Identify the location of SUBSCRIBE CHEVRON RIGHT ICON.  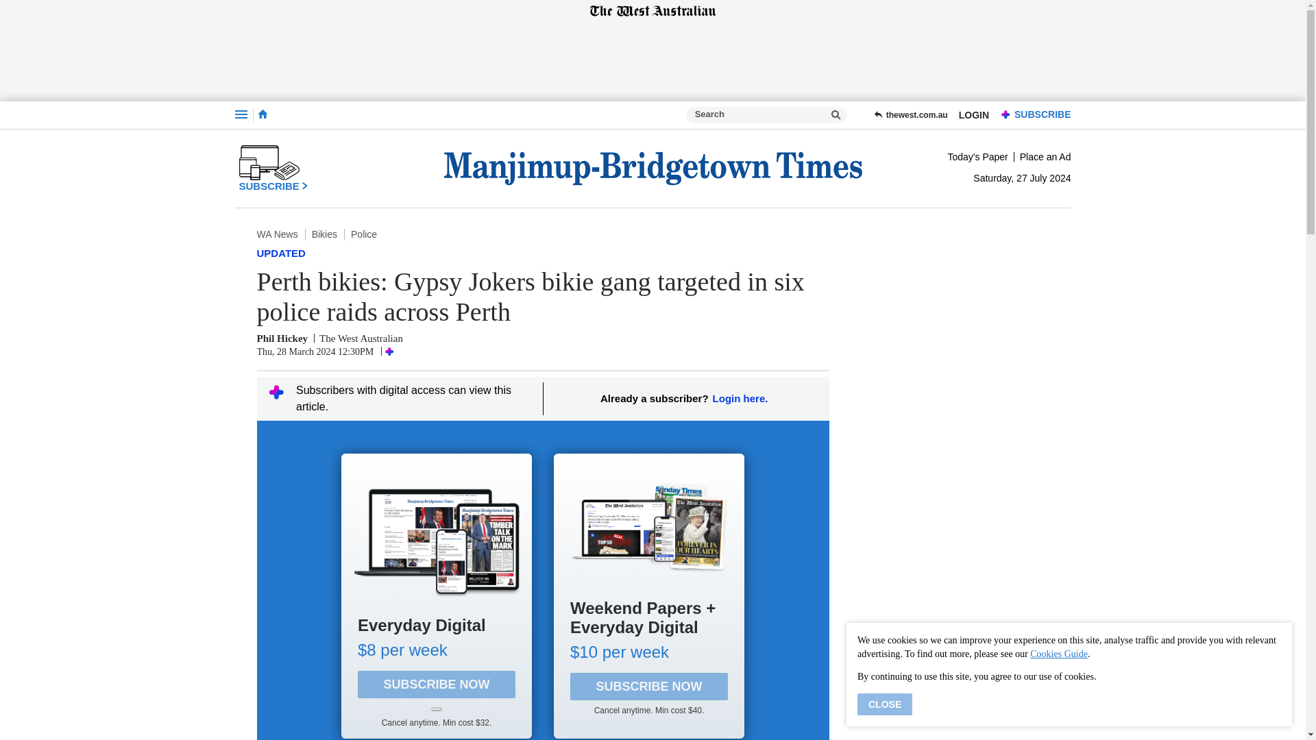
(273, 168).